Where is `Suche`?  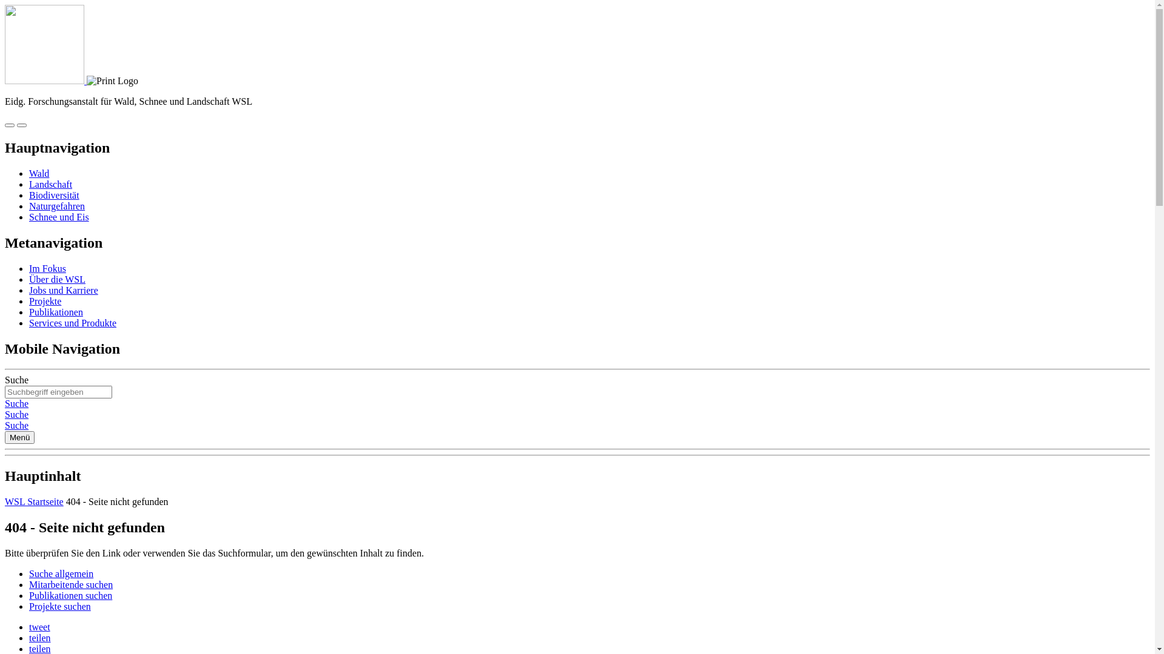 Suche is located at coordinates (17, 414).